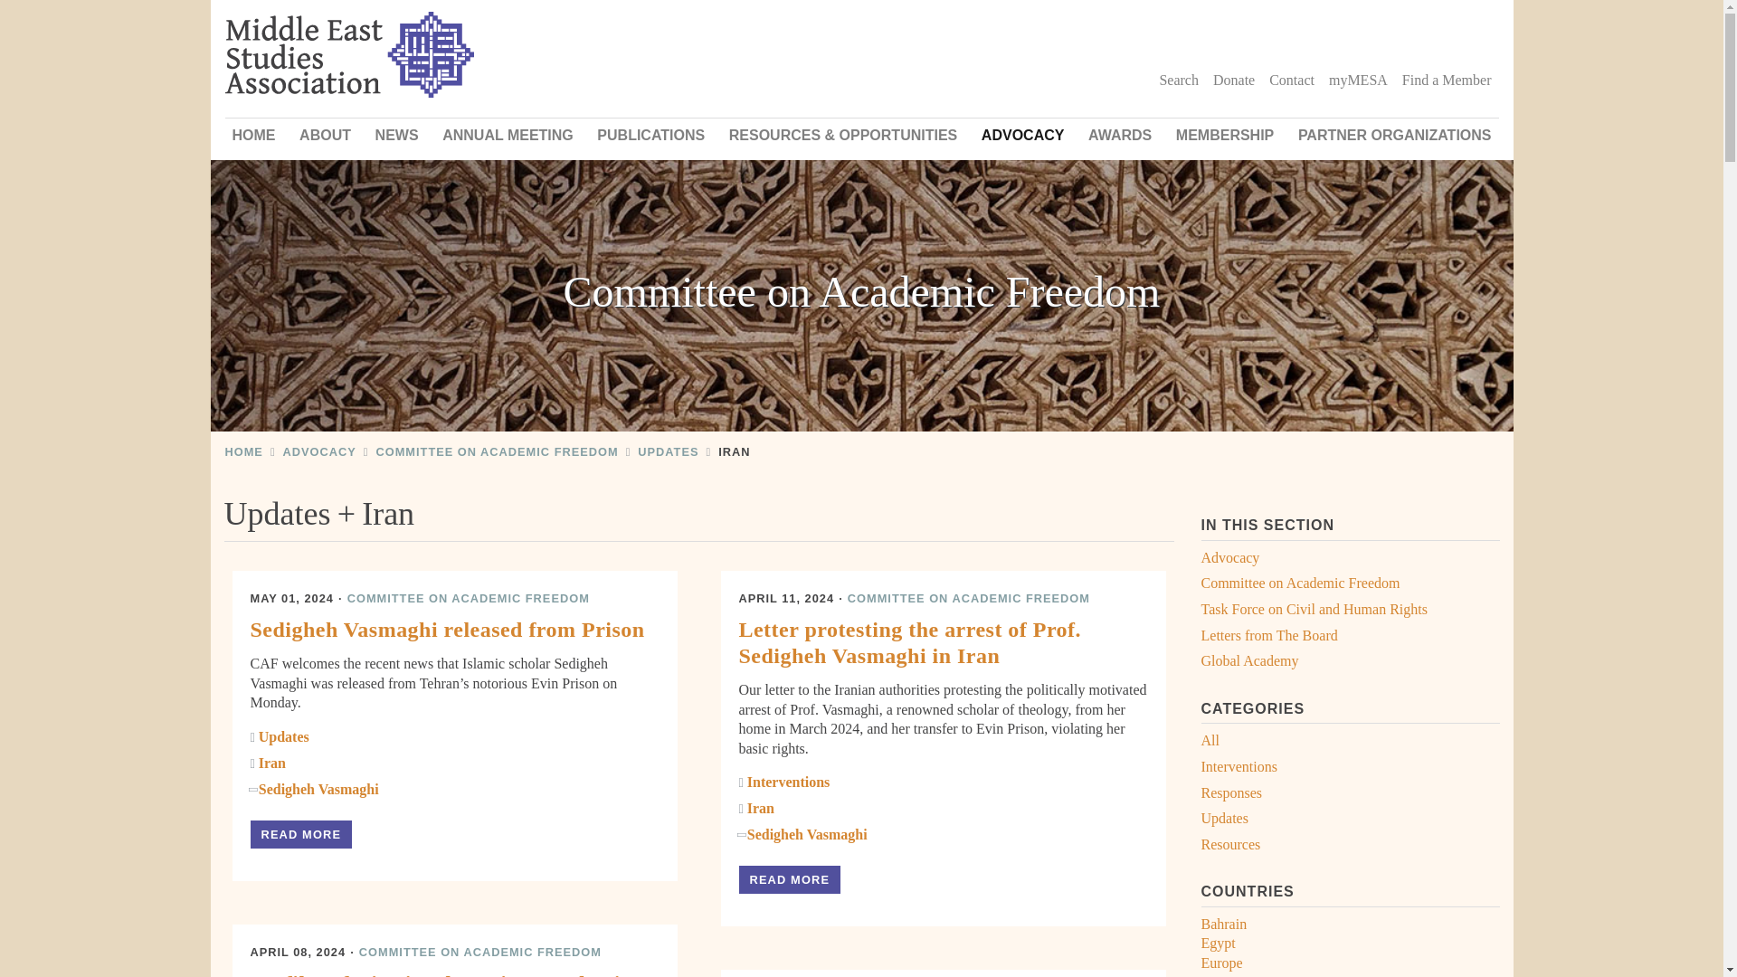 This screenshot has width=1737, height=977. What do you see at coordinates (396, 135) in the screenshot?
I see `NEWS` at bounding box center [396, 135].